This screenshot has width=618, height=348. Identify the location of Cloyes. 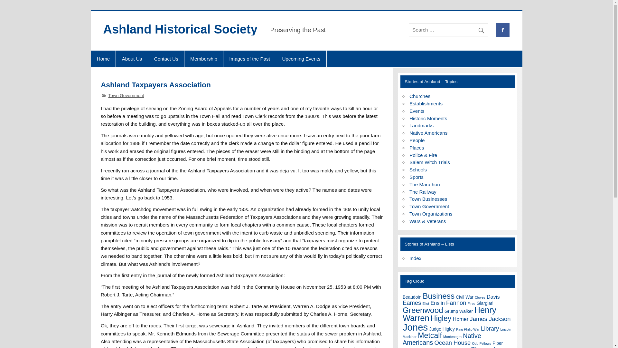
(480, 297).